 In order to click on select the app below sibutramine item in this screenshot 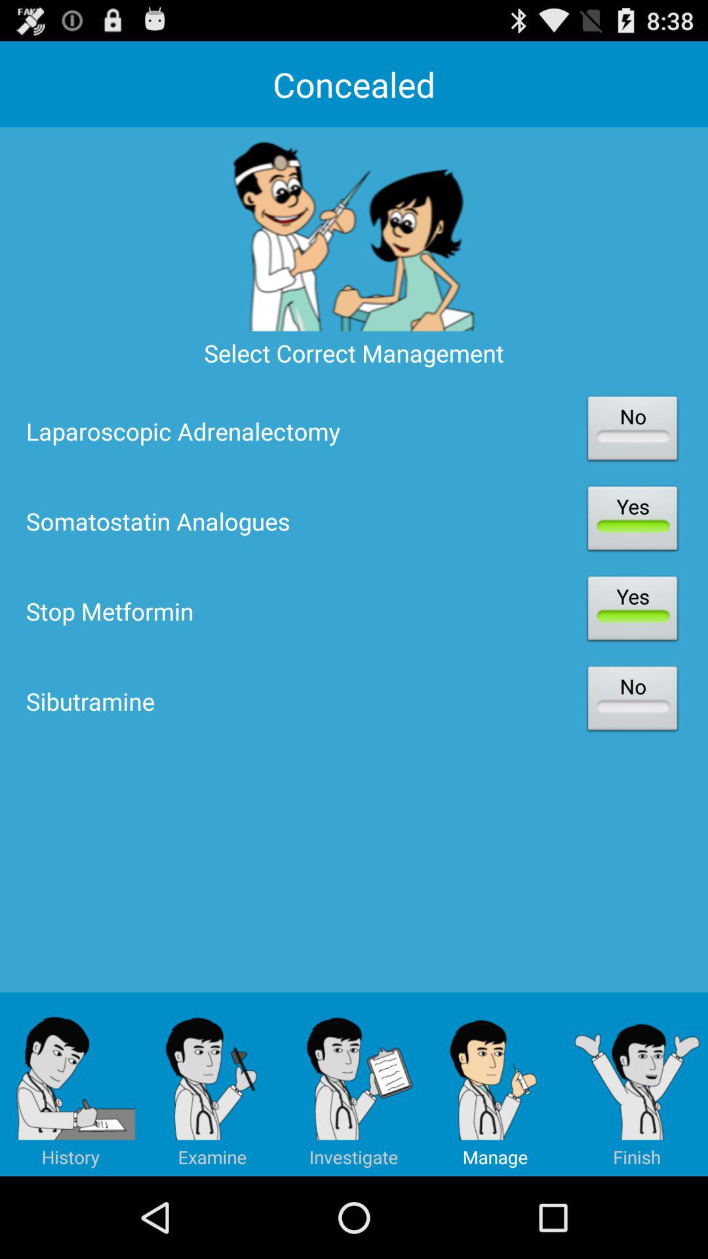, I will do `click(354, 1084)`.